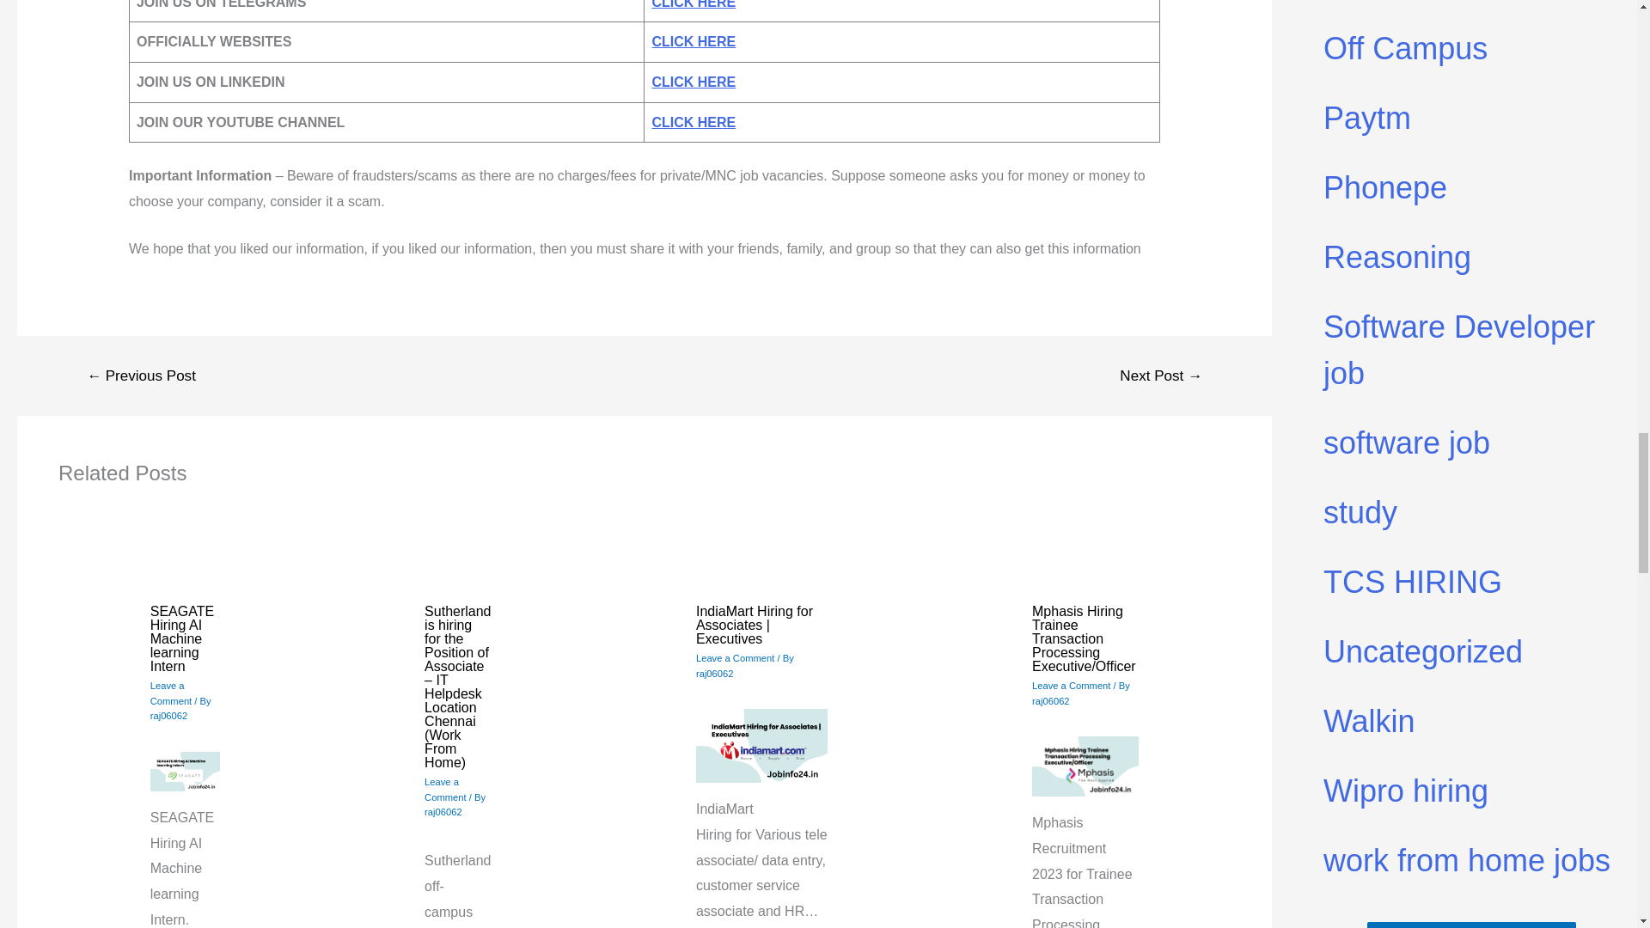  Describe the element at coordinates (443, 811) in the screenshot. I see `View all posts by raj06062` at that location.